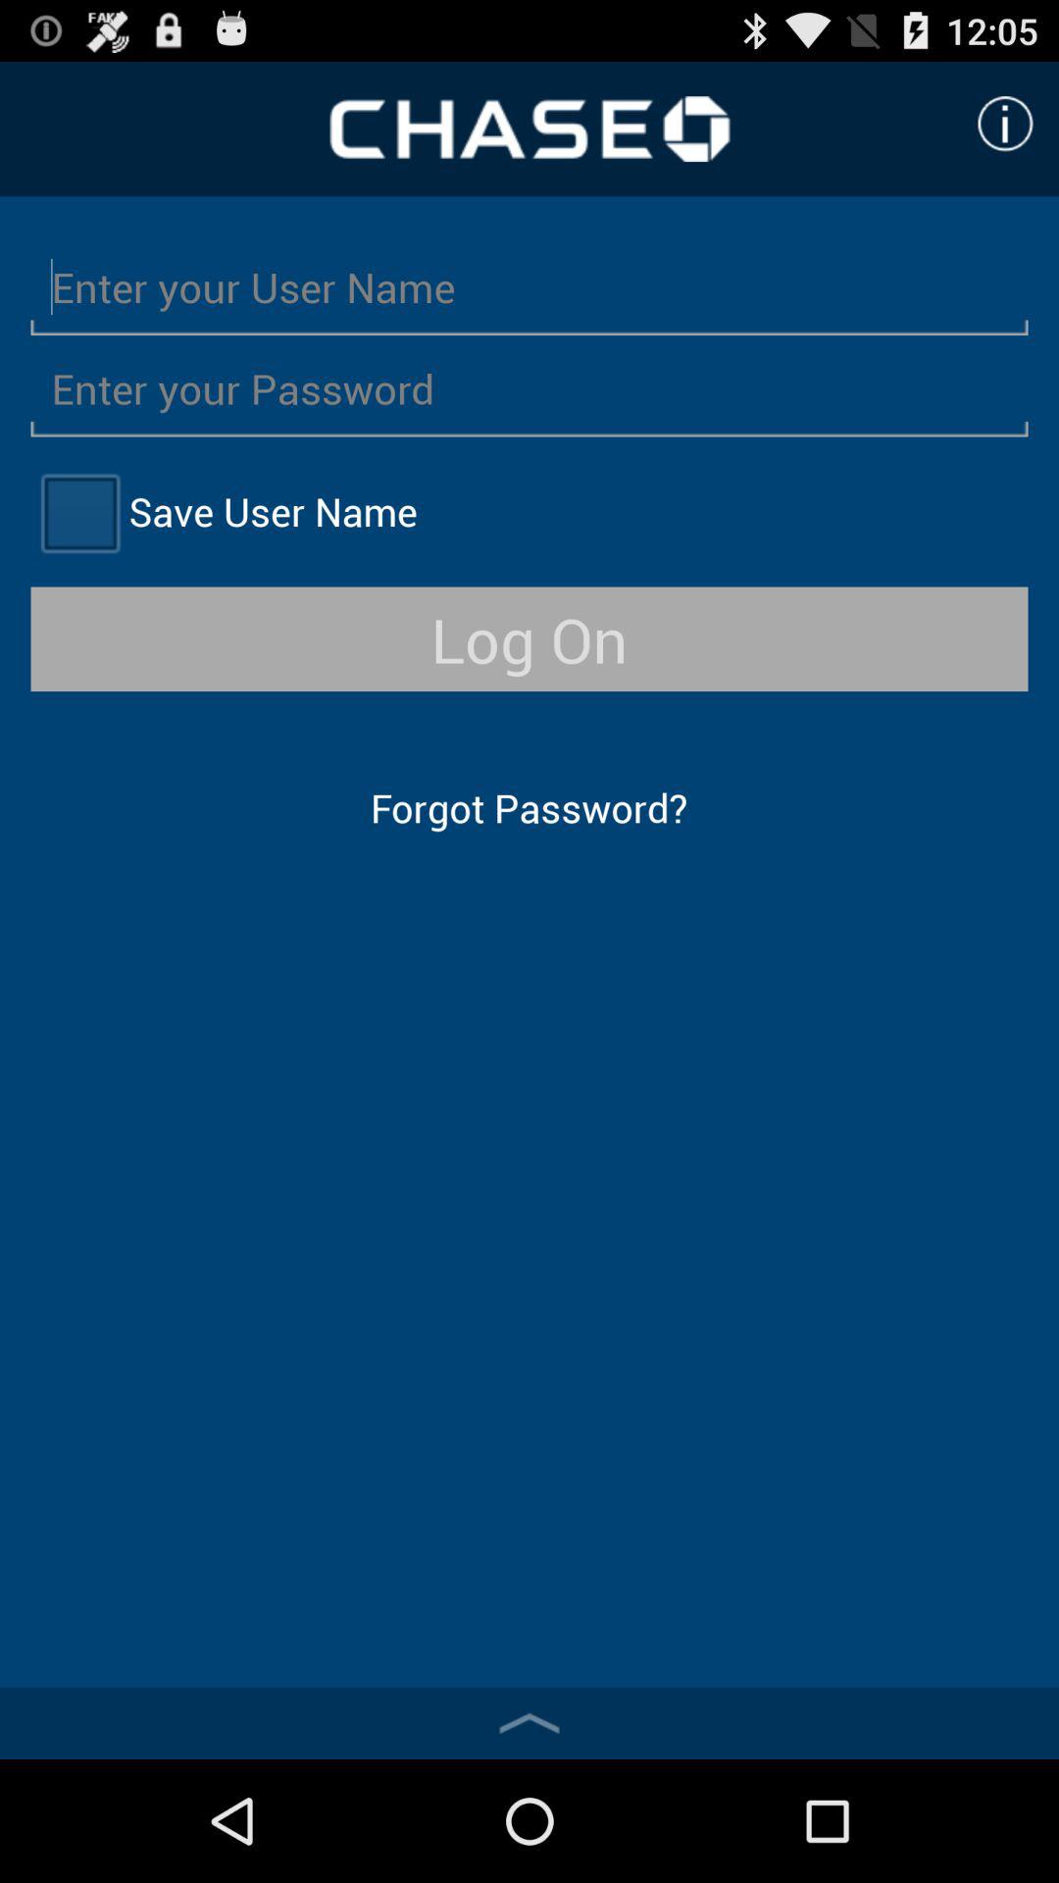 The height and width of the screenshot is (1883, 1059). I want to click on enter username, so click(529, 286).